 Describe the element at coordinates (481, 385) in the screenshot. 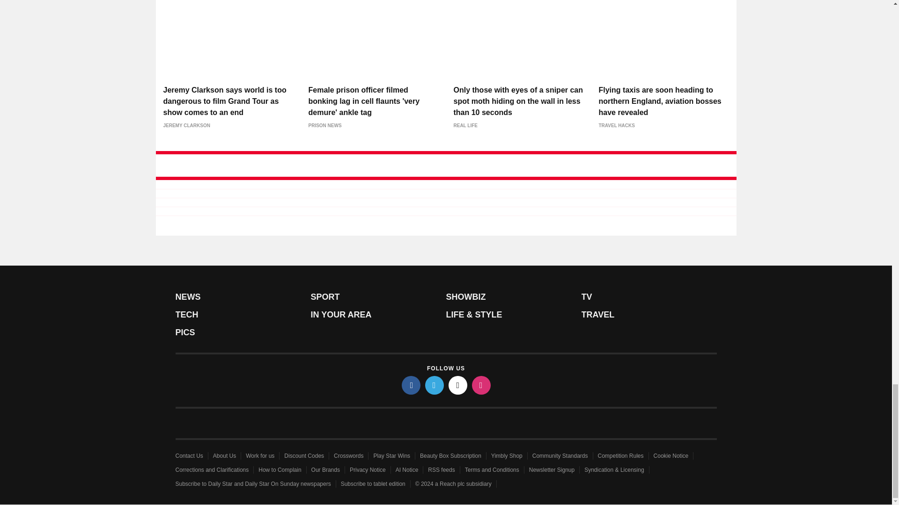

I see `instagram` at that location.